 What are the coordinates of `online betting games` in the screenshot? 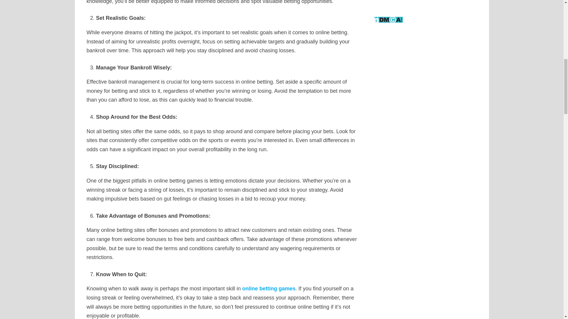 It's located at (269, 288).